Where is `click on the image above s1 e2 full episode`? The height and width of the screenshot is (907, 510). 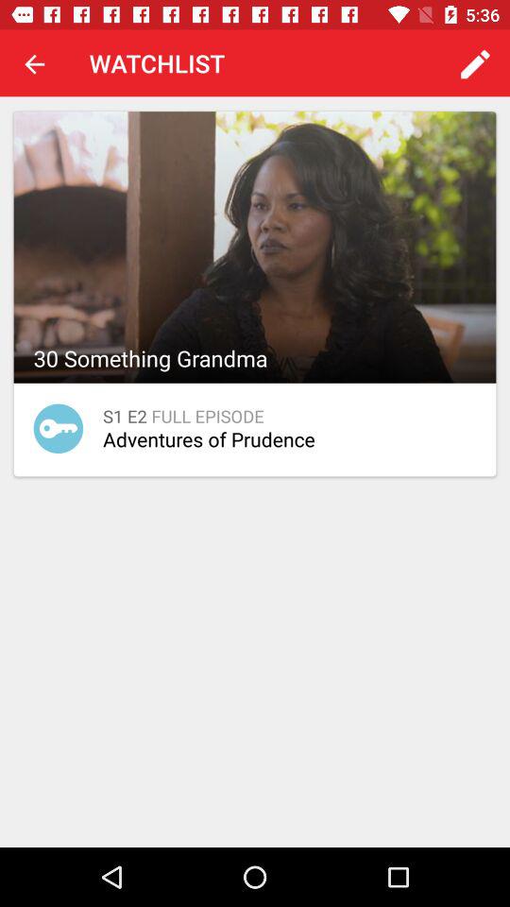
click on the image above s1 e2 full episode is located at coordinates (255, 248).